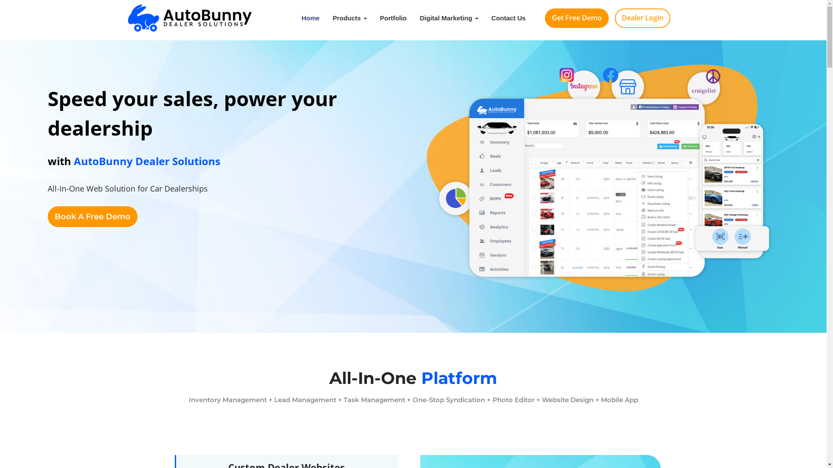 The image size is (833, 468). I want to click on Dealer Login, so click(643, 18).